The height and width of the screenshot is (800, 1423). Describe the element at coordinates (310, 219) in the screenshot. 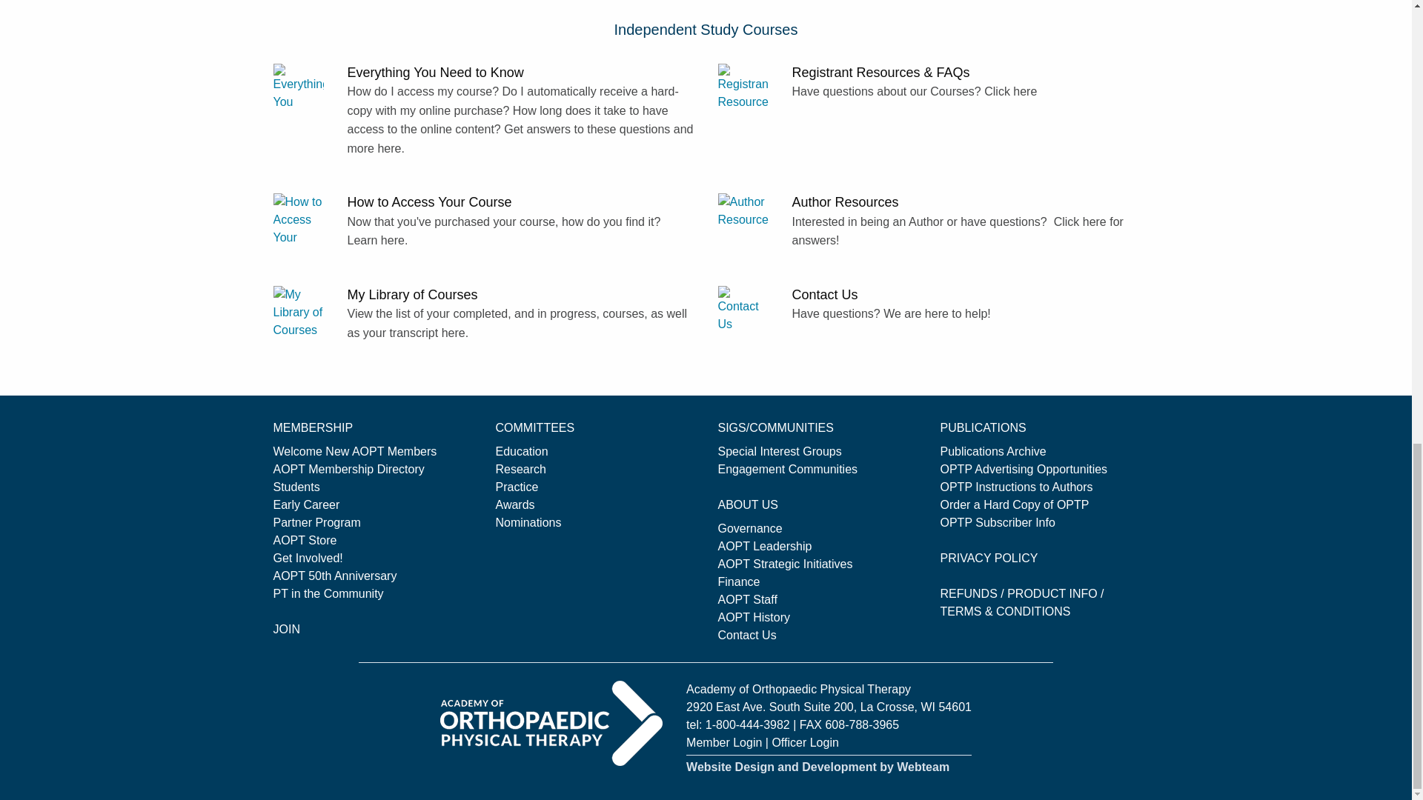

I see `How to Access Your Course` at that location.